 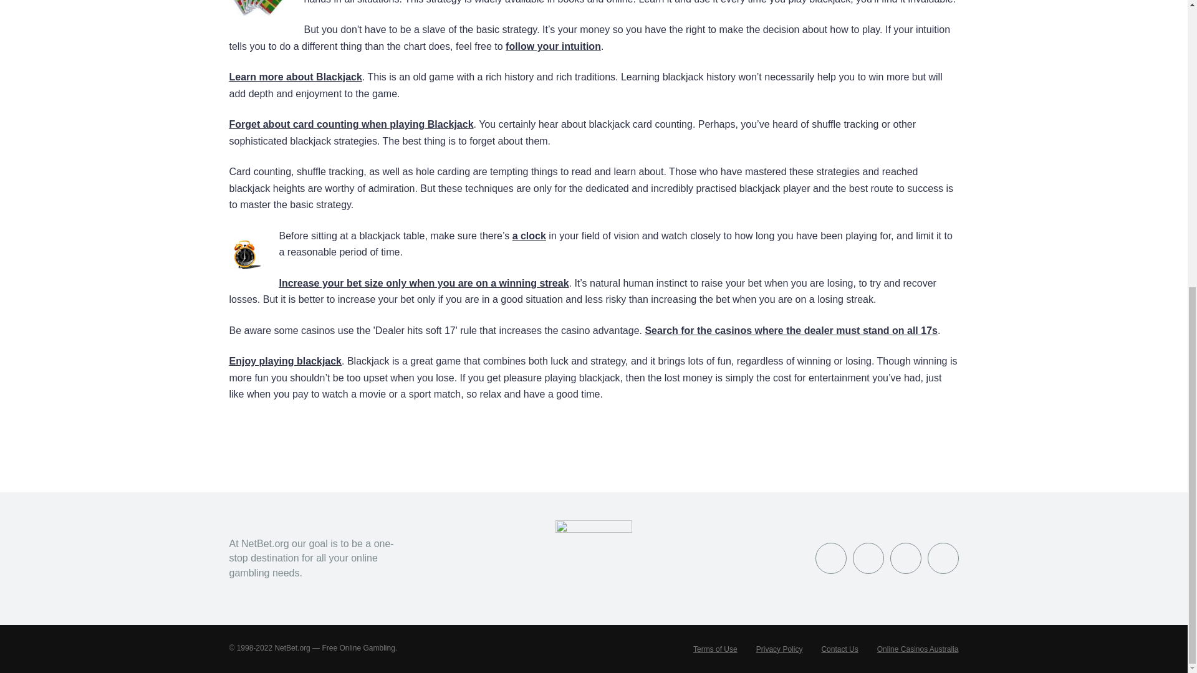 I want to click on Google Plus, so click(x=943, y=558).